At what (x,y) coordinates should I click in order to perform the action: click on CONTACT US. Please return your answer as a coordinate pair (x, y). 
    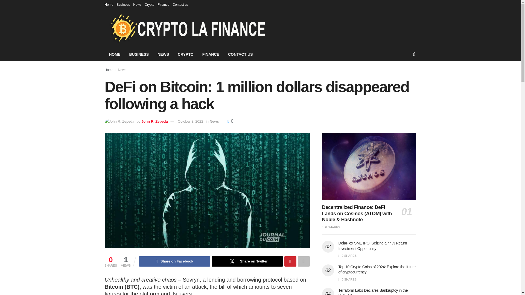
    Looking at the image, I should click on (240, 54).